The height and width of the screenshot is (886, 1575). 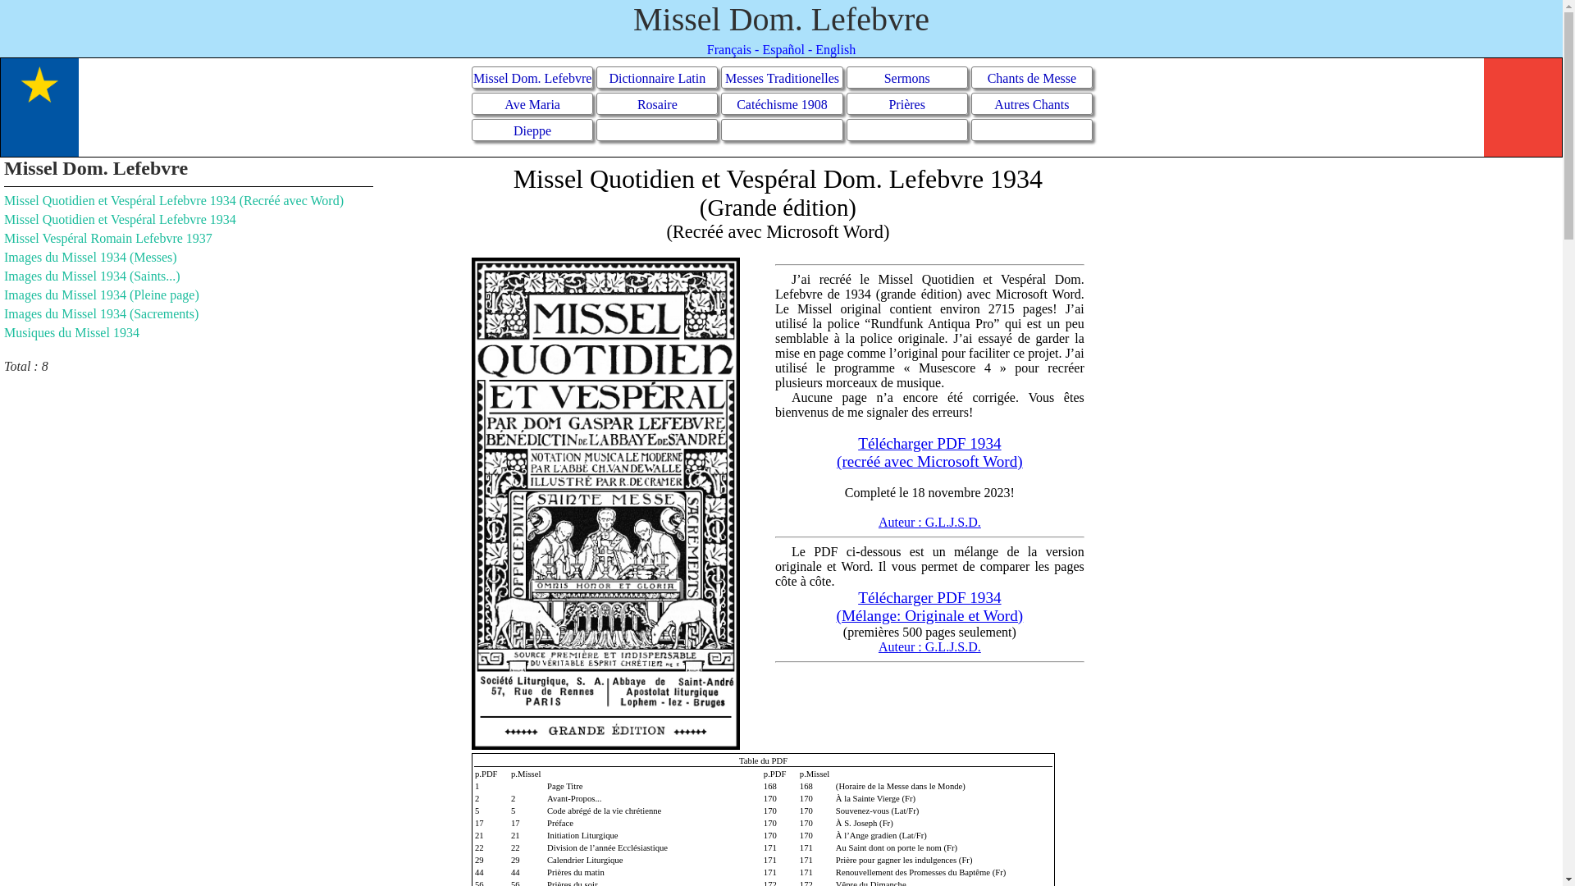 I want to click on  , so click(x=907, y=130).